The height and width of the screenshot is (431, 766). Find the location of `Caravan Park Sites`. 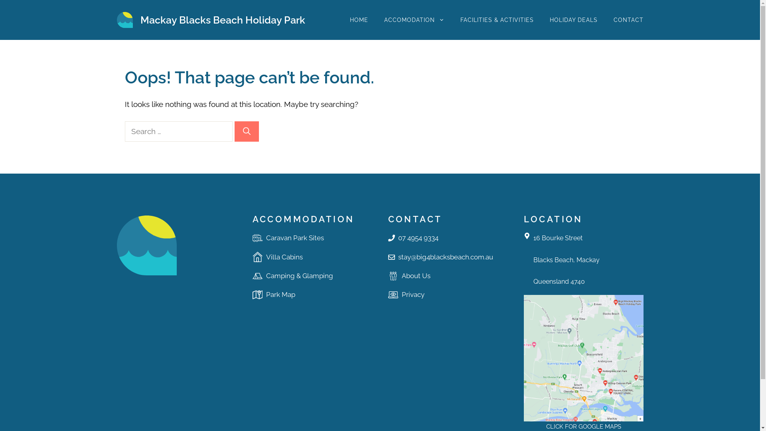

Caravan Park Sites is located at coordinates (294, 238).